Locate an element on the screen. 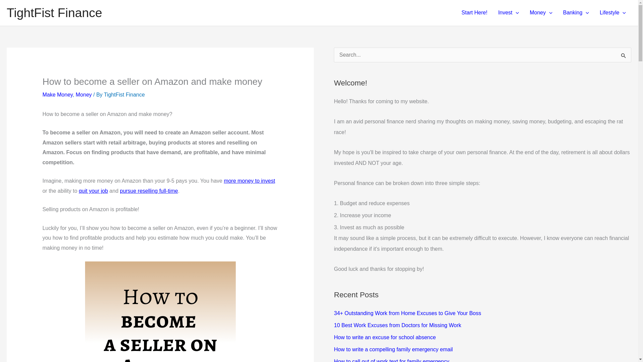  Money is located at coordinates (84, 95).